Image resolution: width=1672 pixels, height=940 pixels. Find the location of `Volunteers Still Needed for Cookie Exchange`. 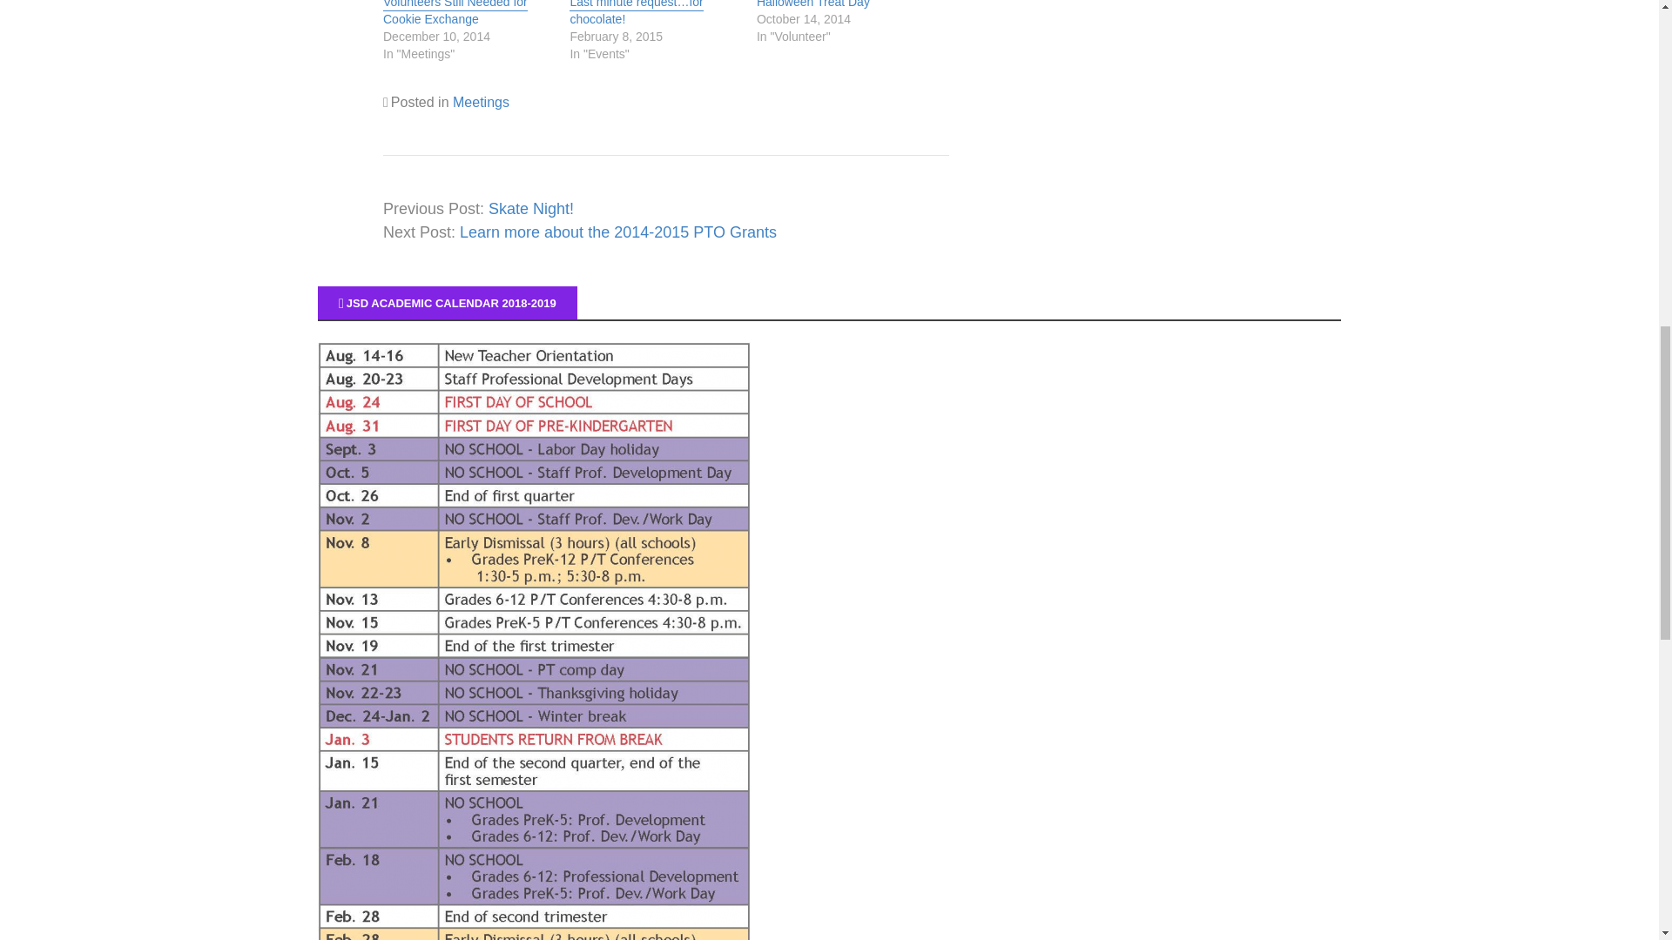

Volunteers Still Needed for Cookie Exchange is located at coordinates (455, 14).